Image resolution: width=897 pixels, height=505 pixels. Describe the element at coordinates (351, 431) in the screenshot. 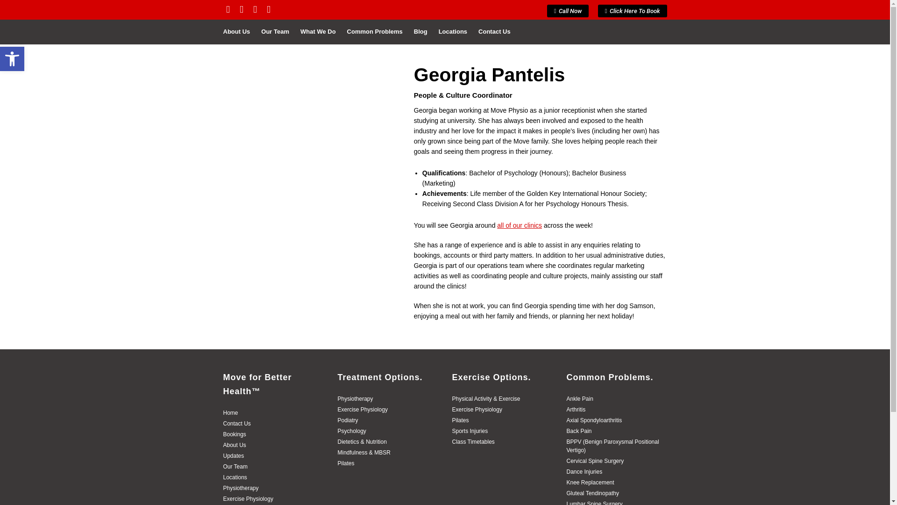

I see `Psychology` at that location.